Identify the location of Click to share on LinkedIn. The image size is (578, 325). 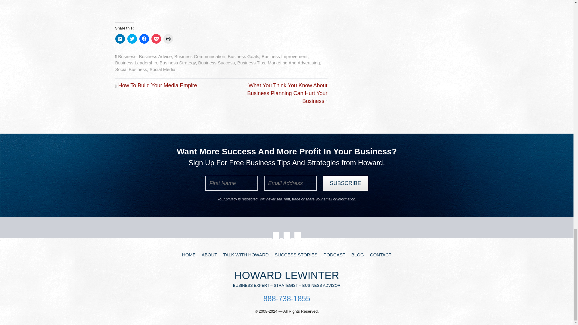
(120, 39).